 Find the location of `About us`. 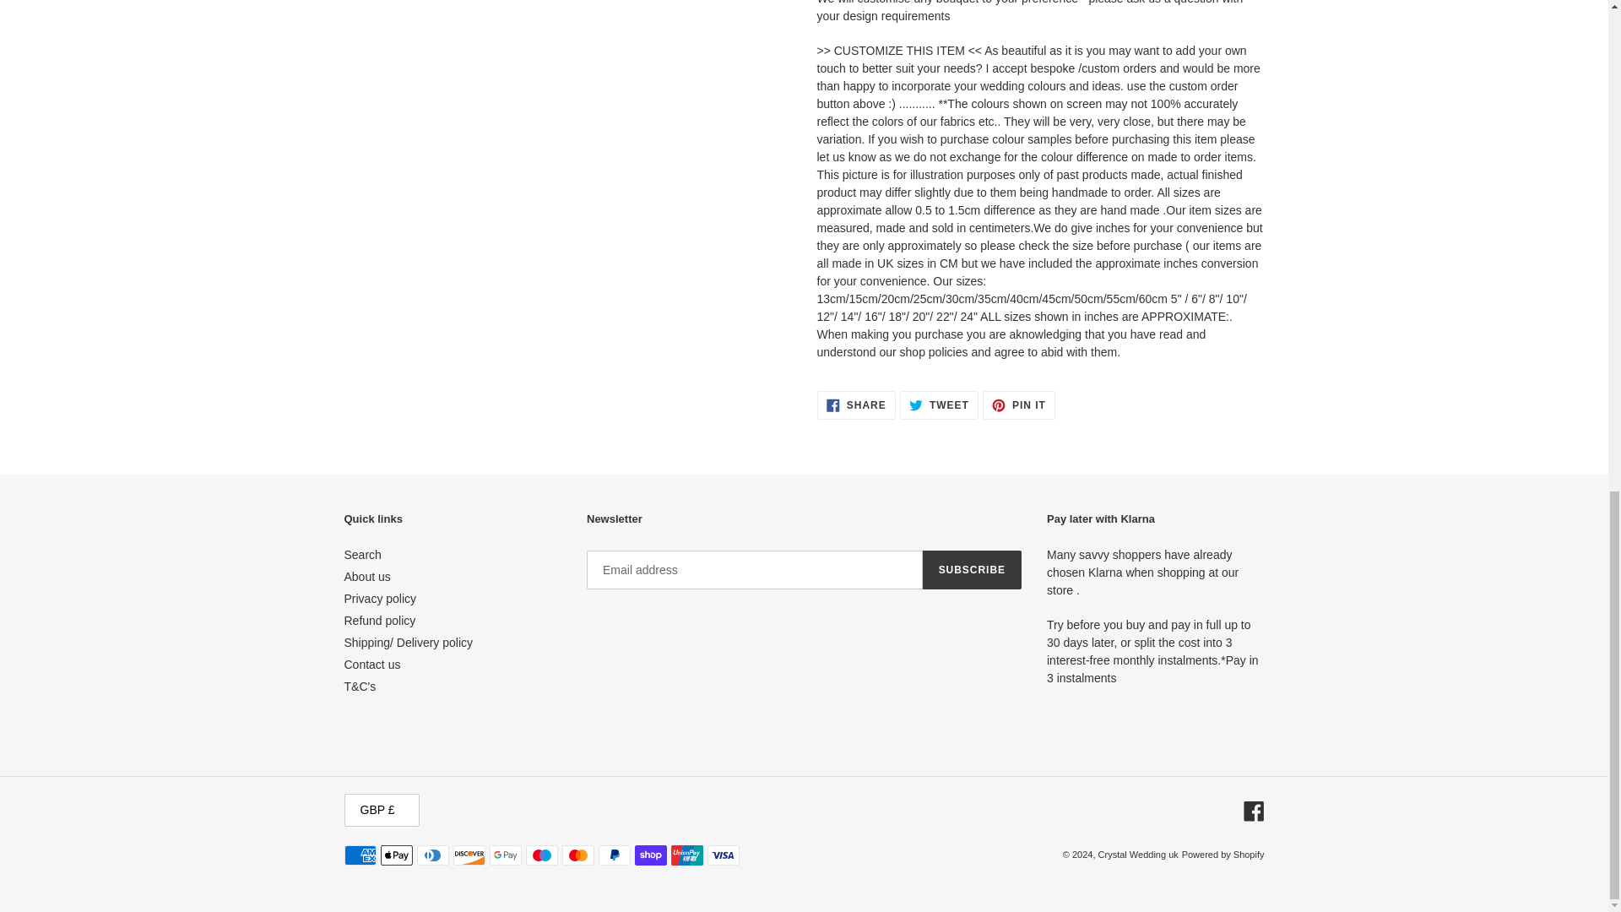

About us is located at coordinates (366, 577).